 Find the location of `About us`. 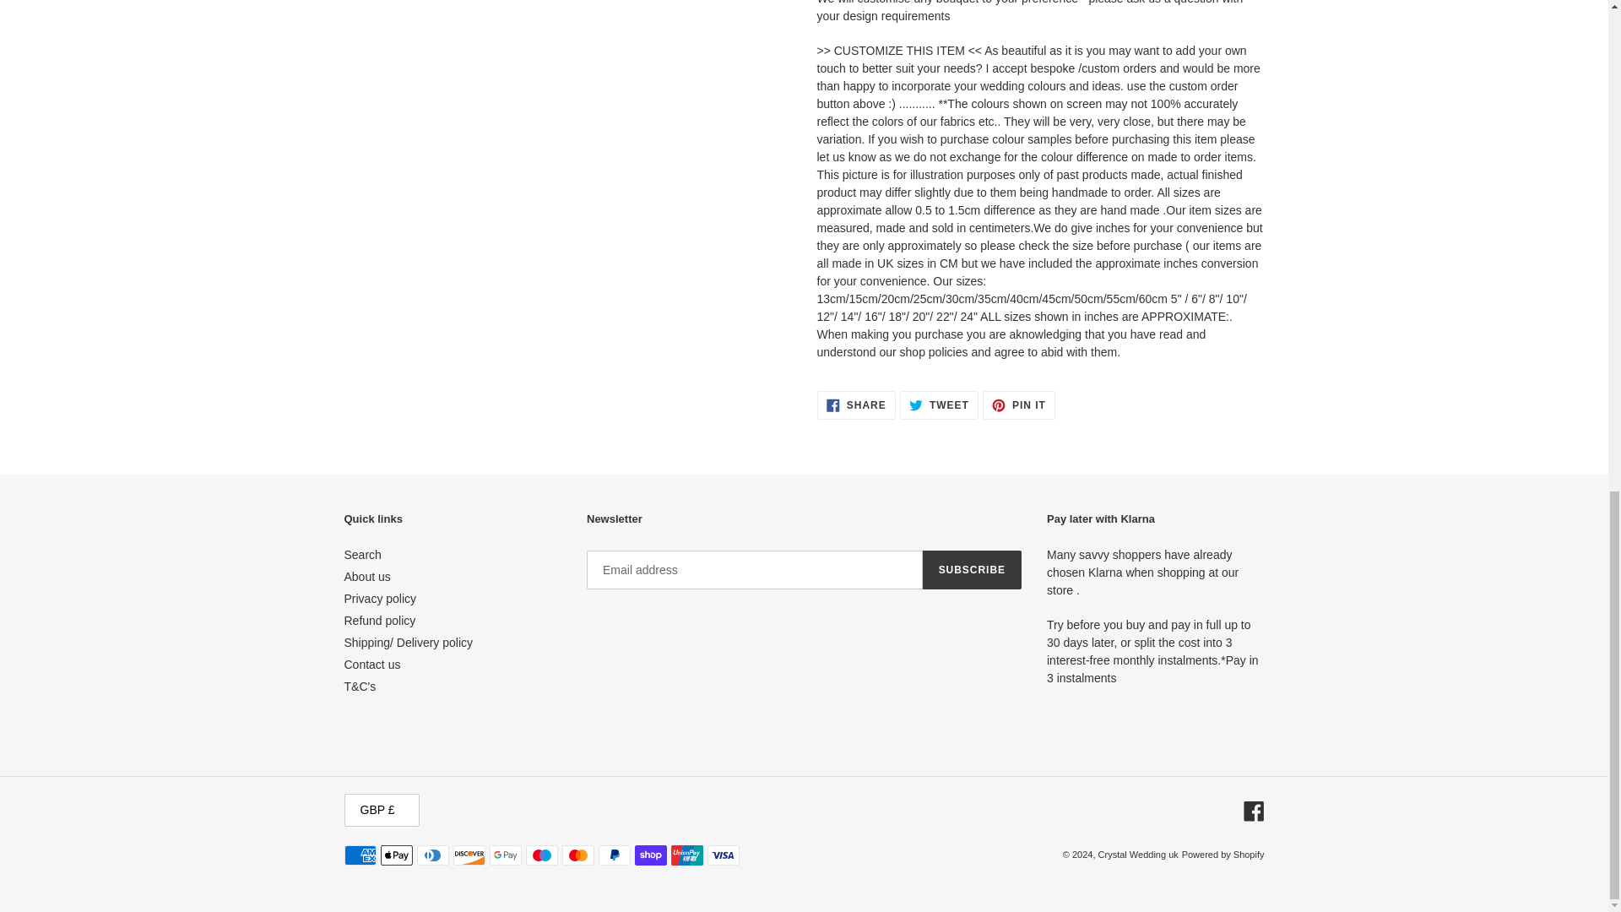

About us is located at coordinates (366, 577).